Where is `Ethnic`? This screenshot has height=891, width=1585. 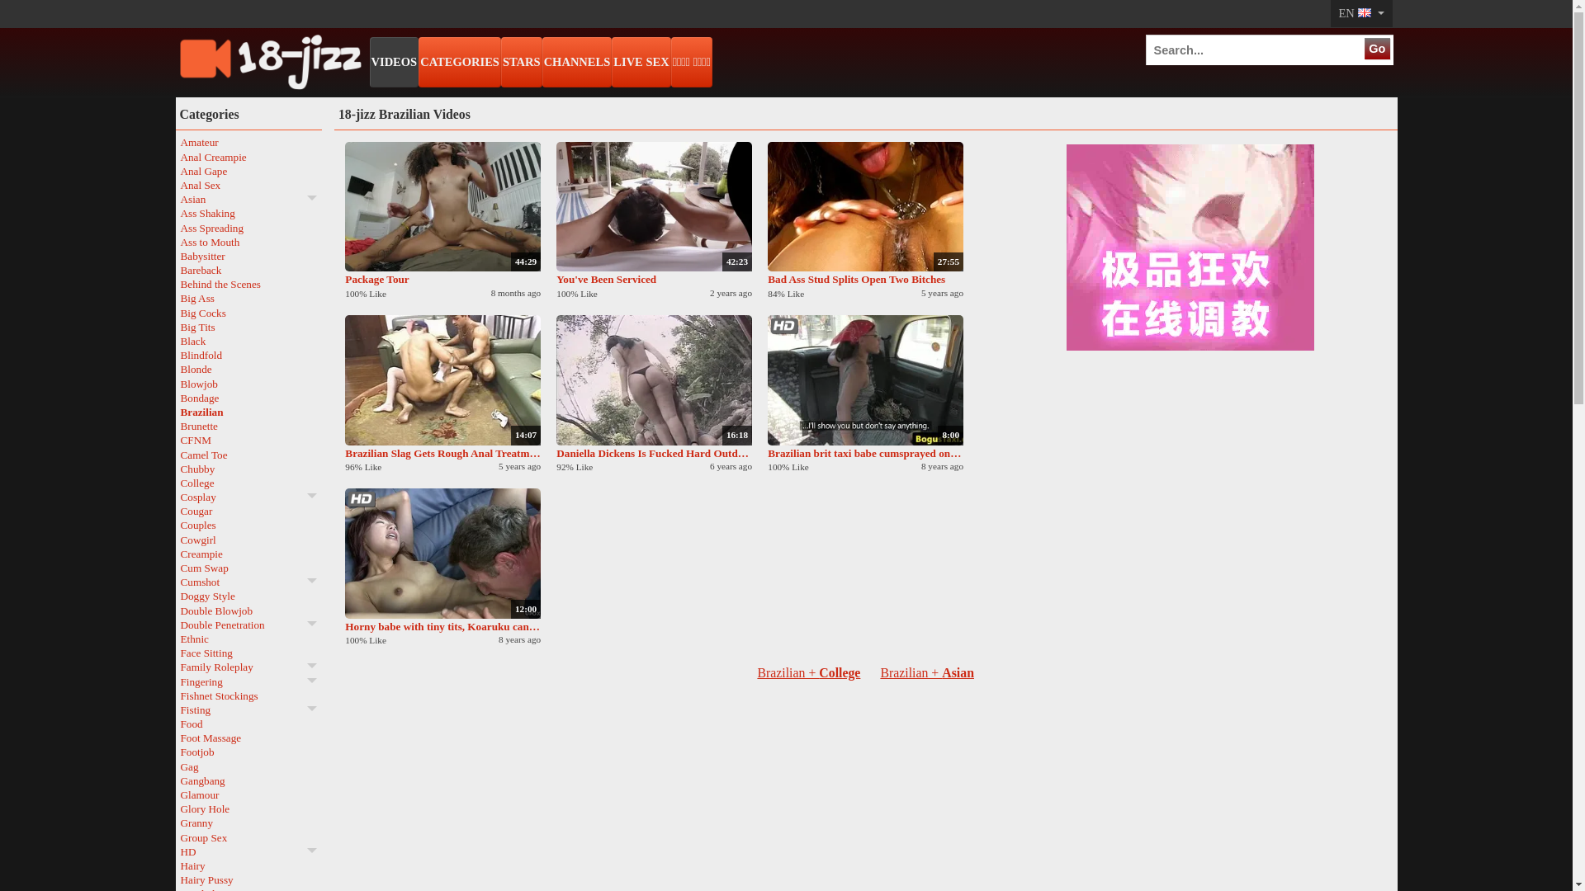 Ethnic is located at coordinates (248, 639).